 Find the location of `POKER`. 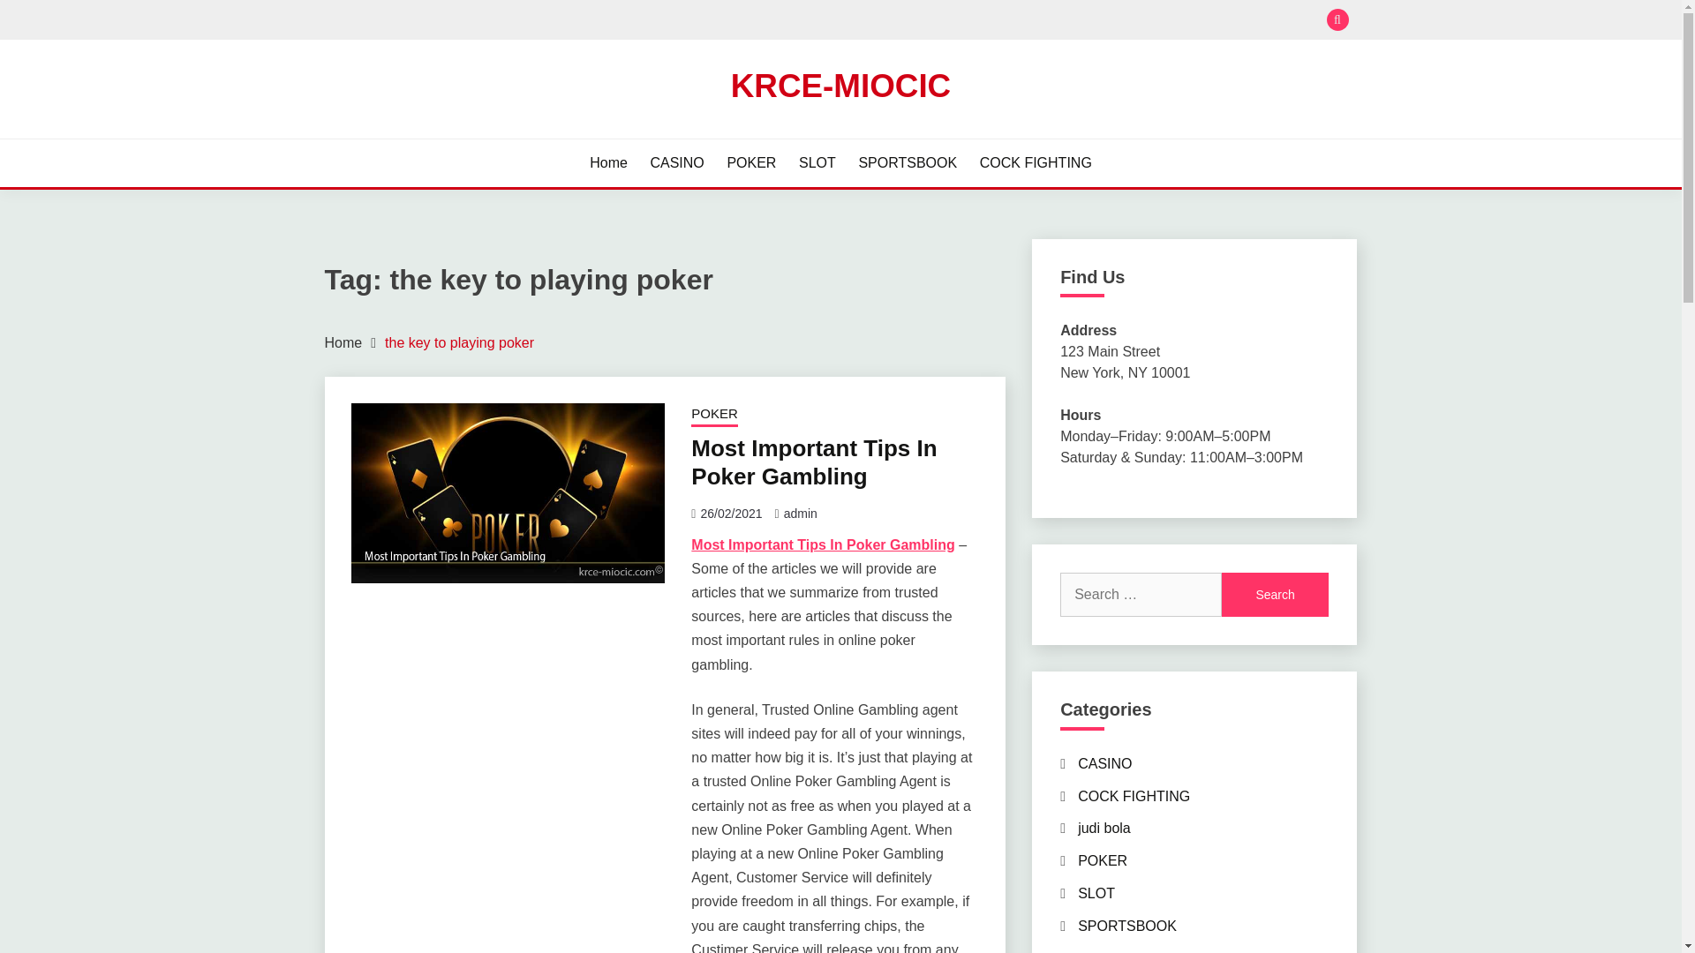

POKER is located at coordinates (751, 162).